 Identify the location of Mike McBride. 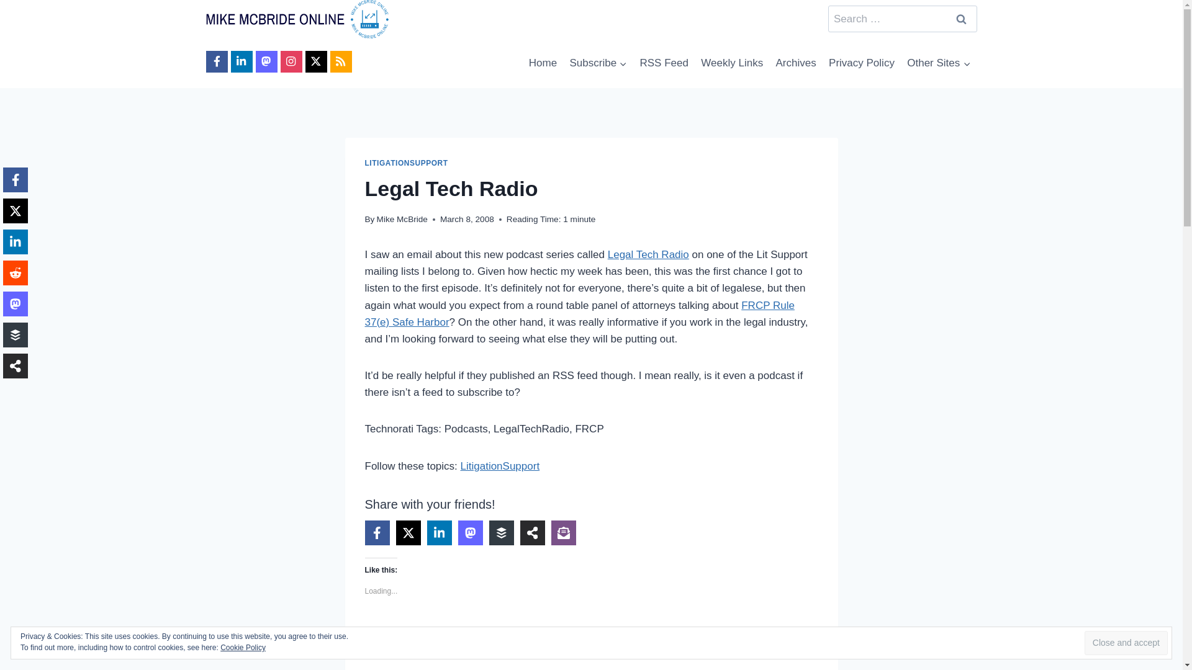
(402, 218).